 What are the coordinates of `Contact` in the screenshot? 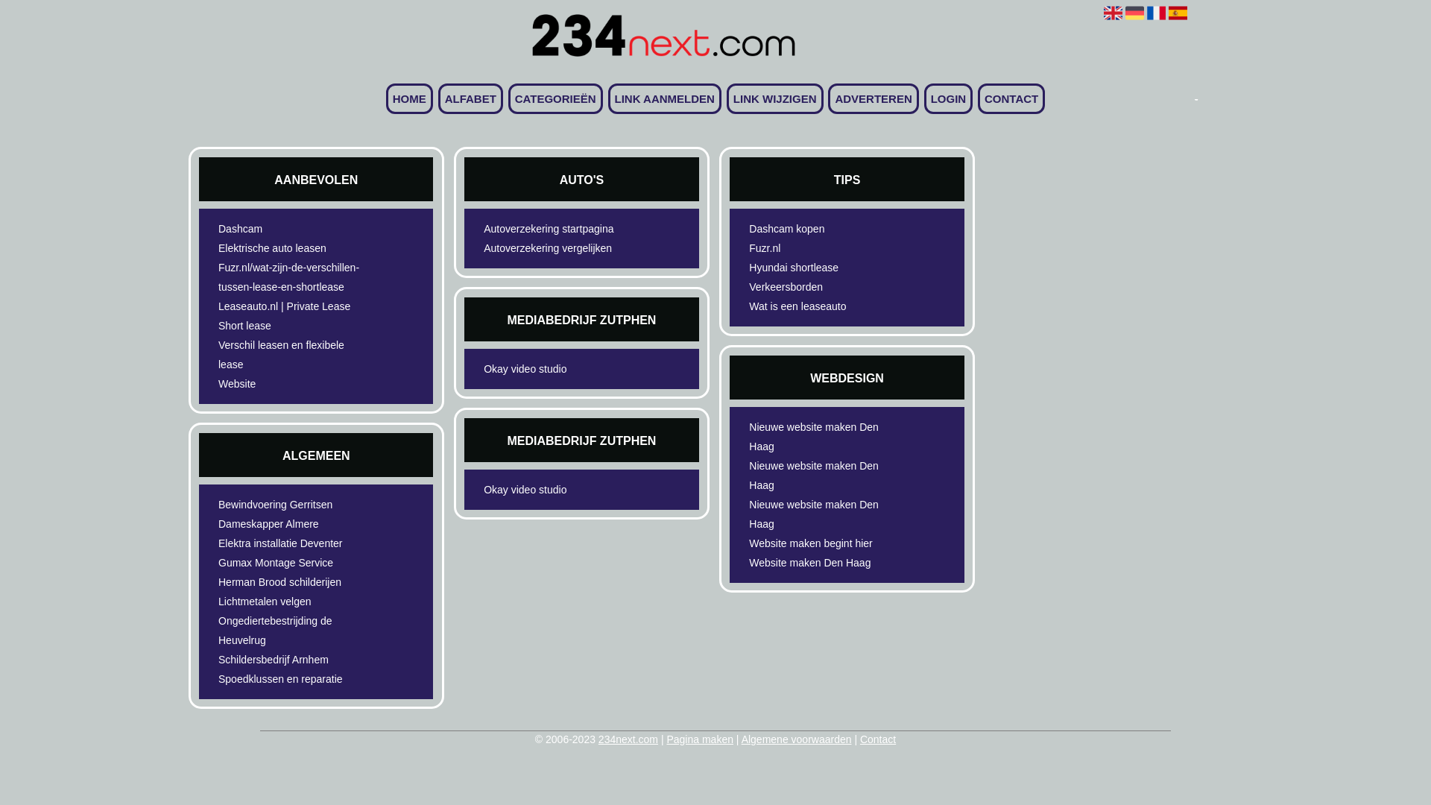 It's located at (878, 739).